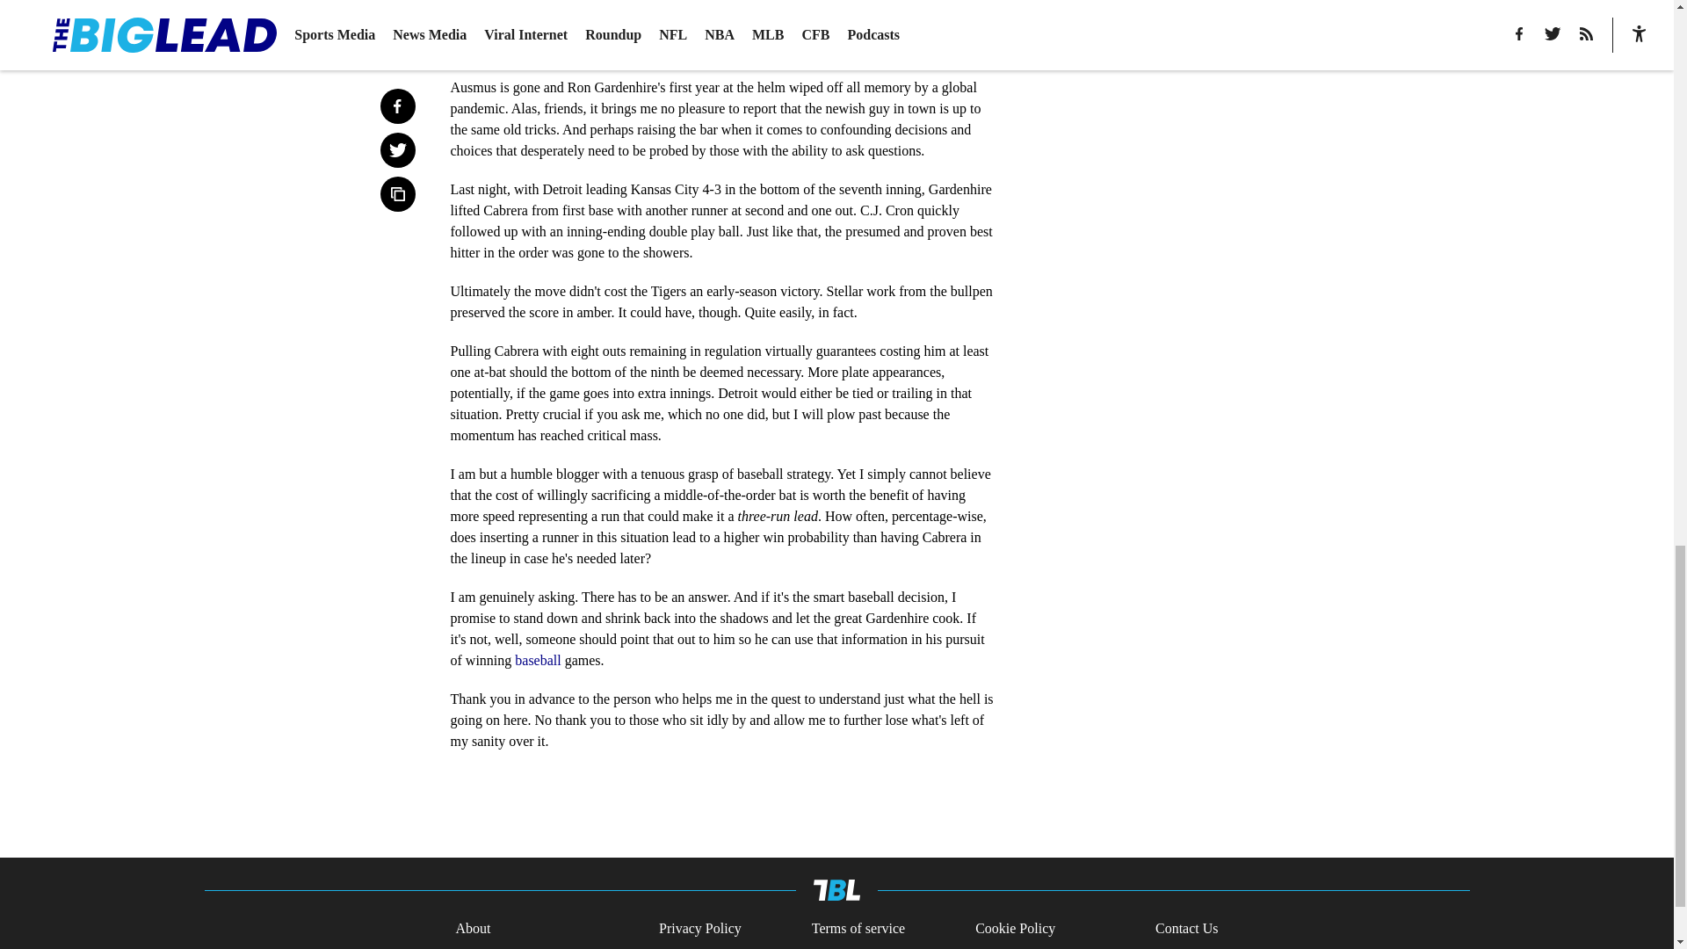 The height and width of the screenshot is (949, 1687). Describe the element at coordinates (537, 661) in the screenshot. I see `baseball` at that location.